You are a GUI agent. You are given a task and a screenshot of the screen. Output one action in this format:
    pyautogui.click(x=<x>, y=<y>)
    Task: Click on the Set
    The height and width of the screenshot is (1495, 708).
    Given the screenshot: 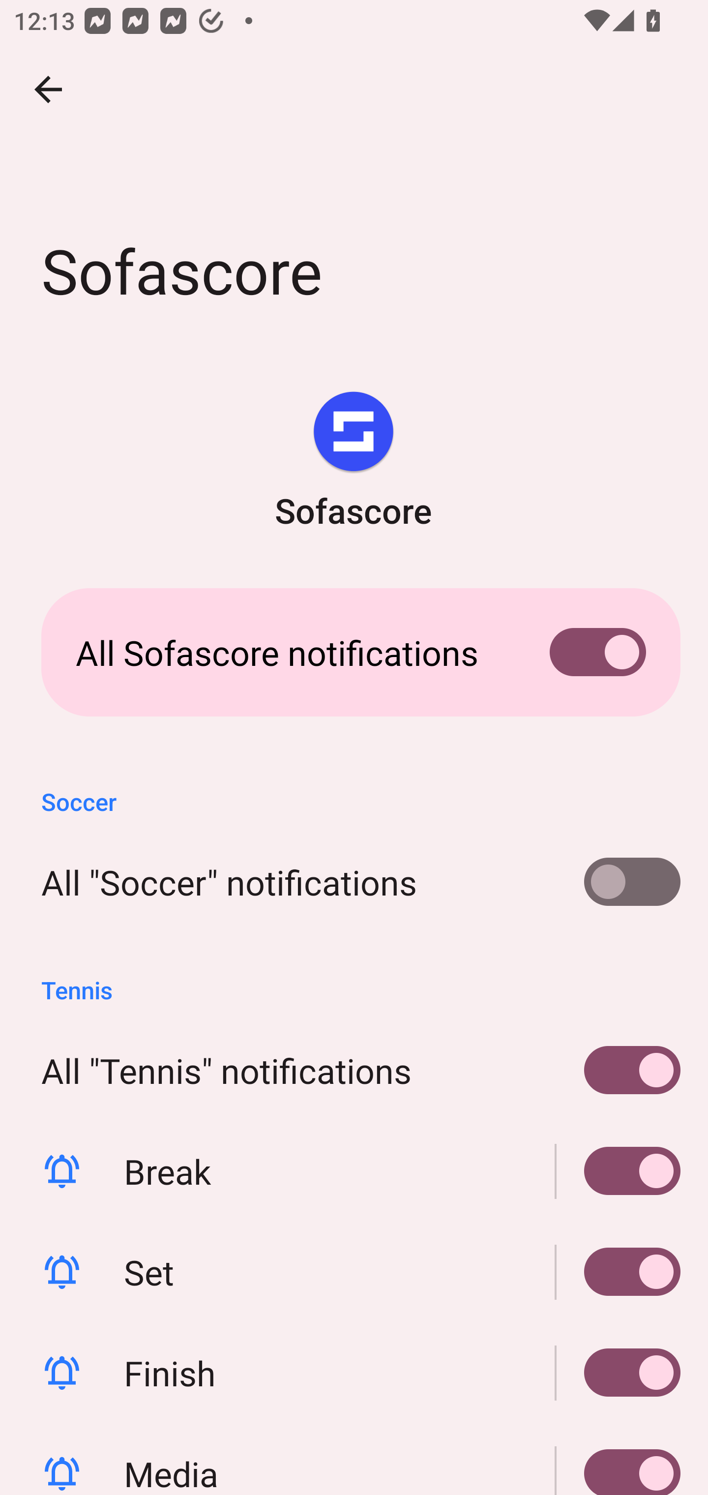 What is the action you would take?
    pyautogui.click(x=354, y=1272)
    